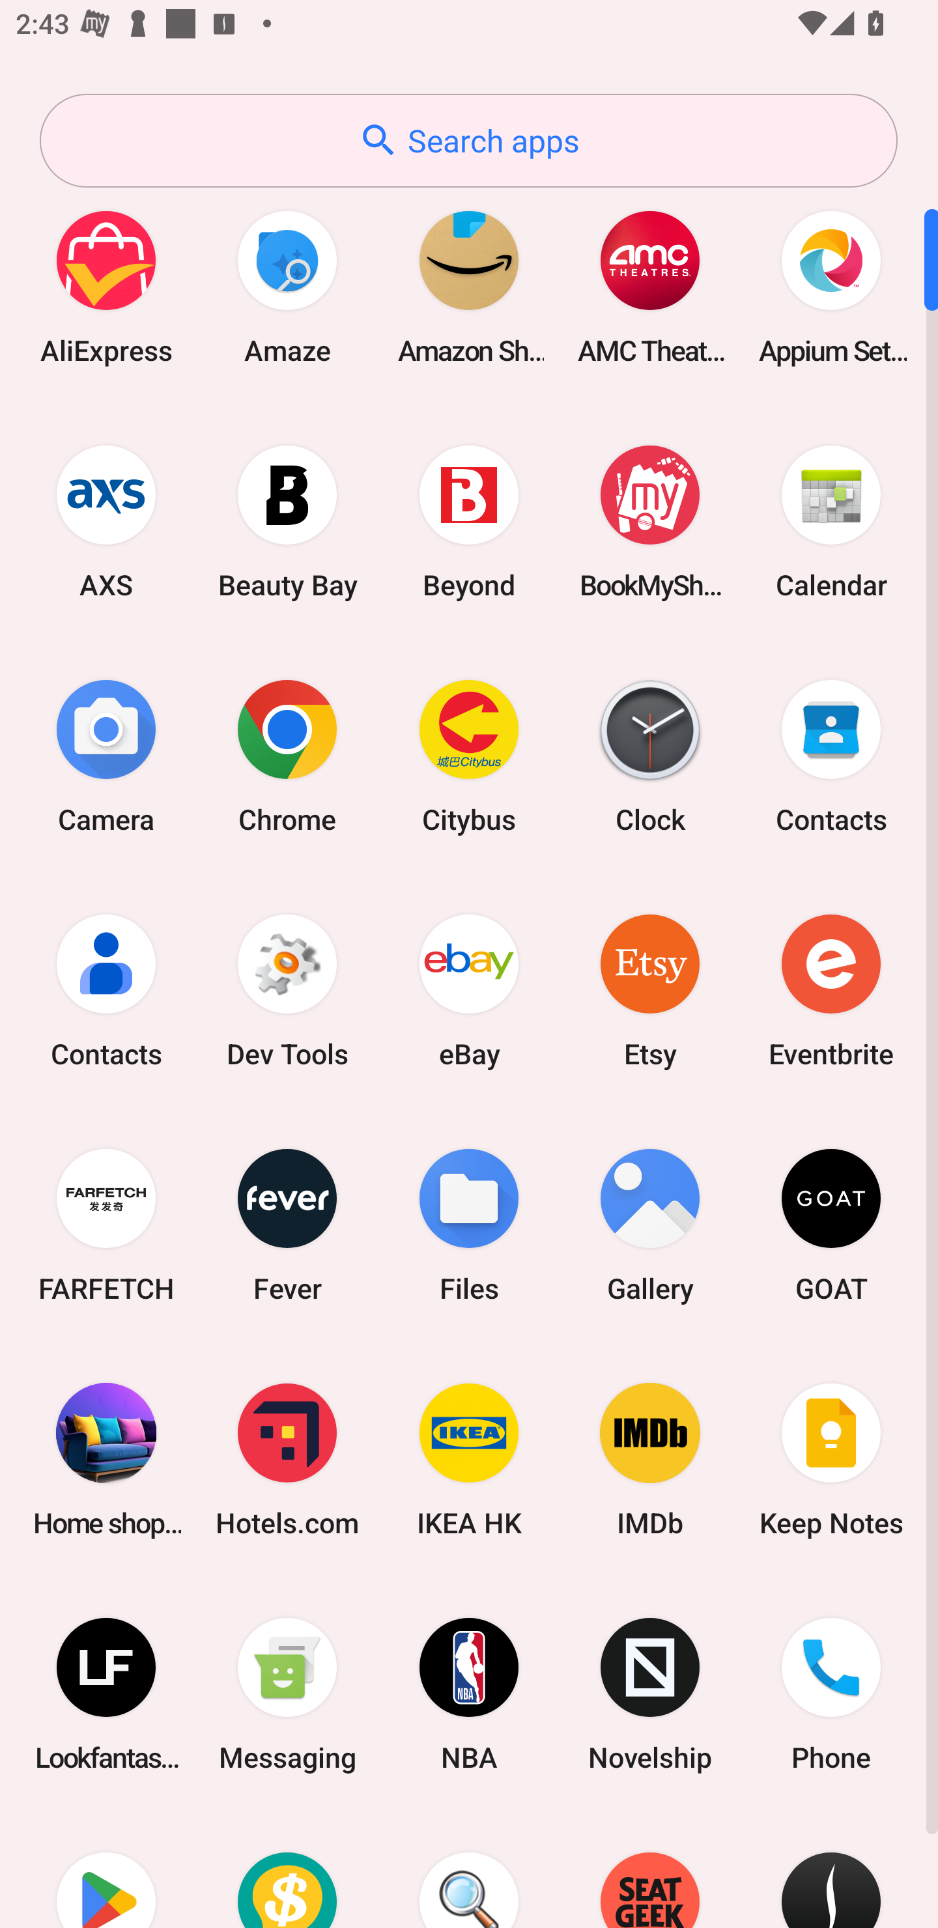 The height and width of the screenshot is (1928, 938). What do you see at coordinates (650, 1870) in the screenshot?
I see `SeatGeek` at bounding box center [650, 1870].